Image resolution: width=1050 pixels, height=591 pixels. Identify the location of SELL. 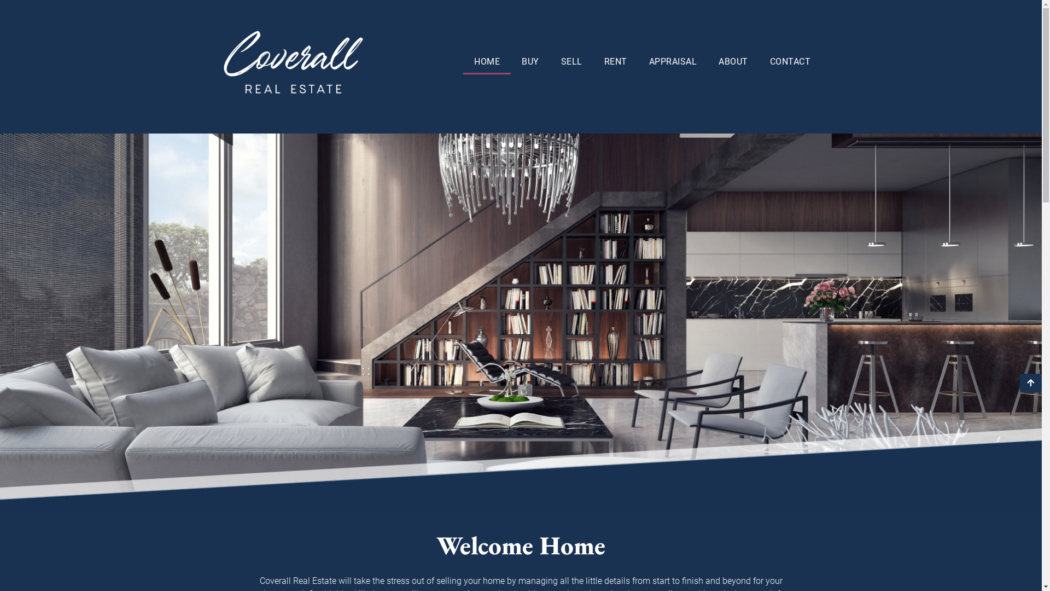
(572, 62).